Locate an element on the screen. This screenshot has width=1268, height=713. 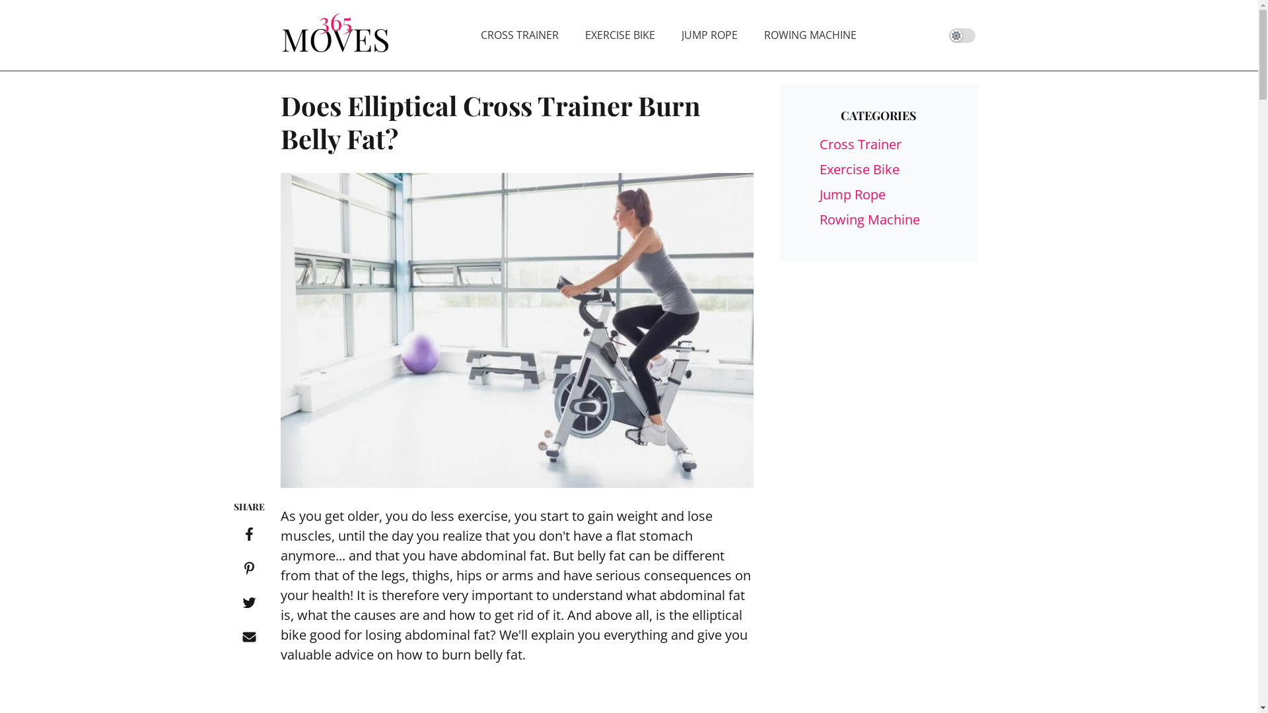
Cross Trainer is located at coordinates (860, 144).